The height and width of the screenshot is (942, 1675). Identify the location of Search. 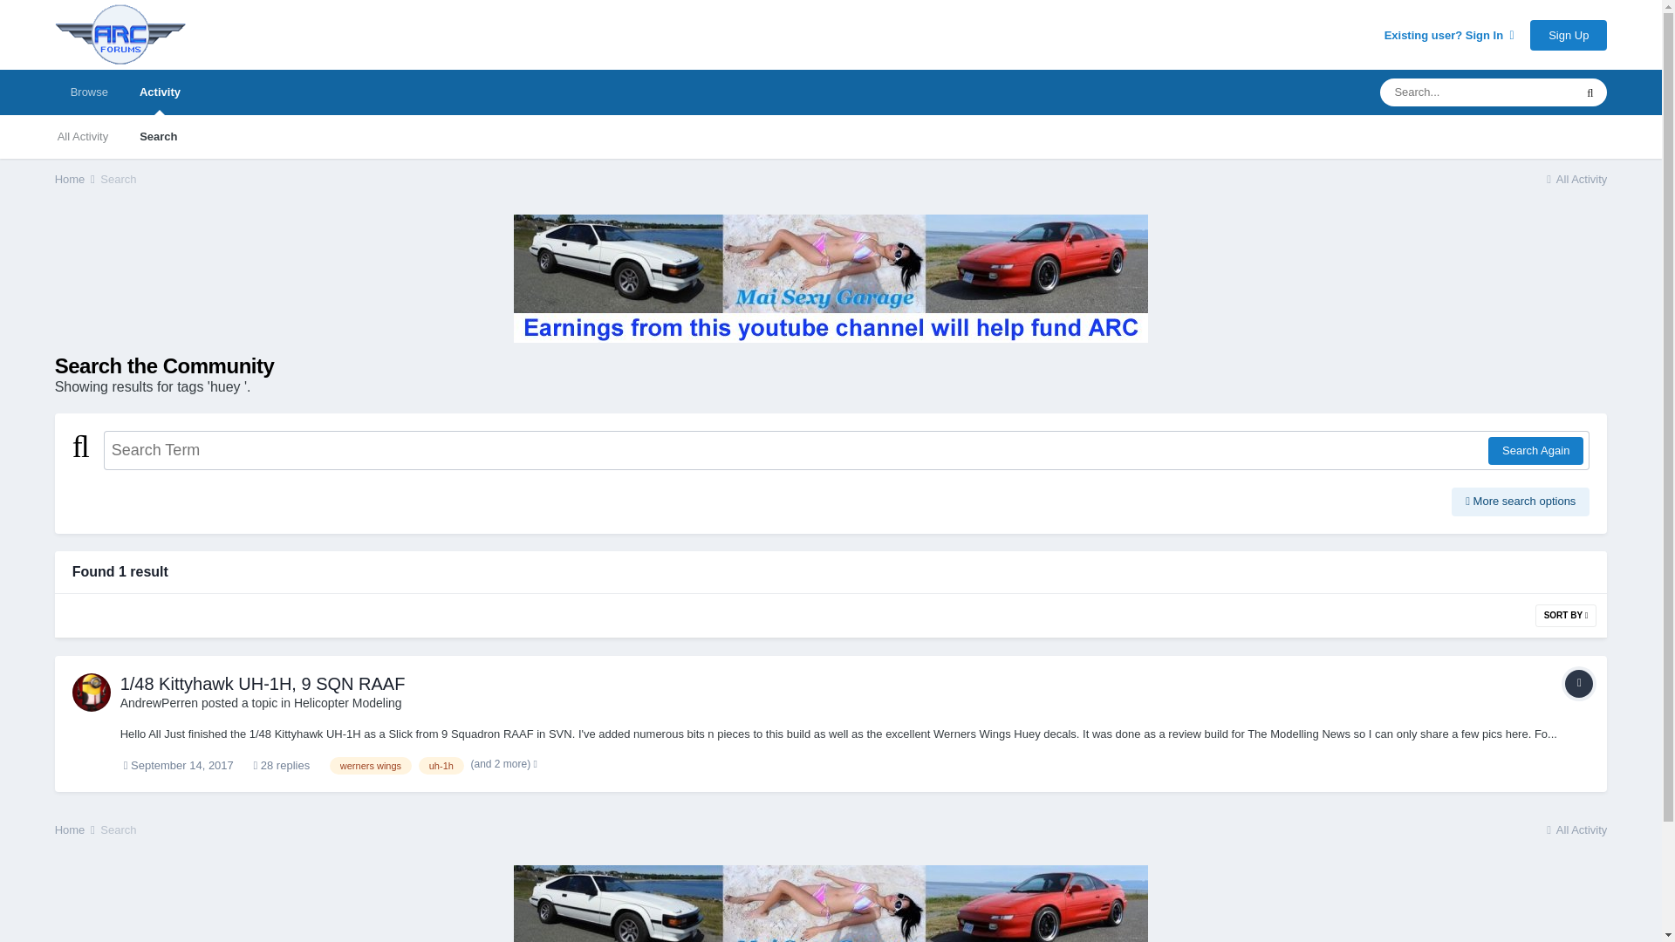
(118, 178).